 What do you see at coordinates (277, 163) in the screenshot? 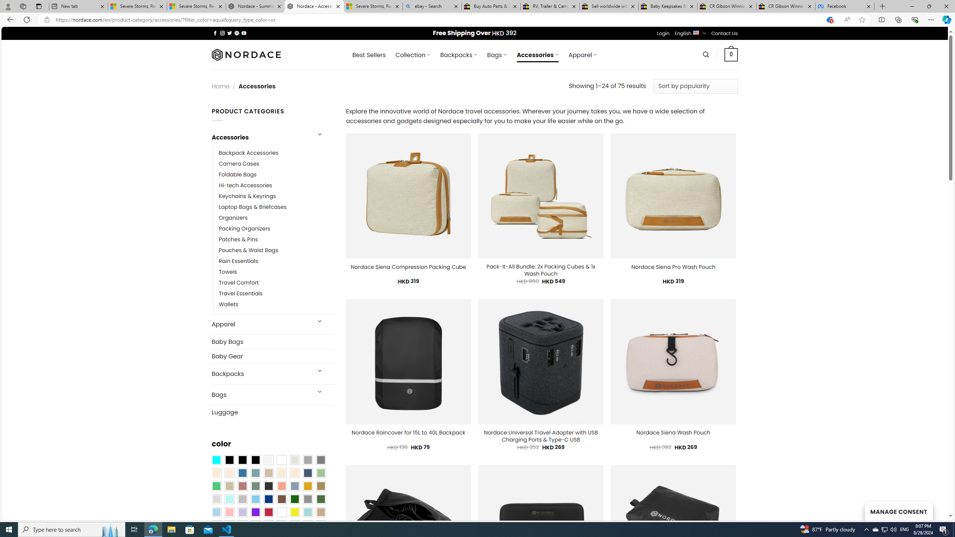
I see `Camera Cases` at bounding box center [277, 163].